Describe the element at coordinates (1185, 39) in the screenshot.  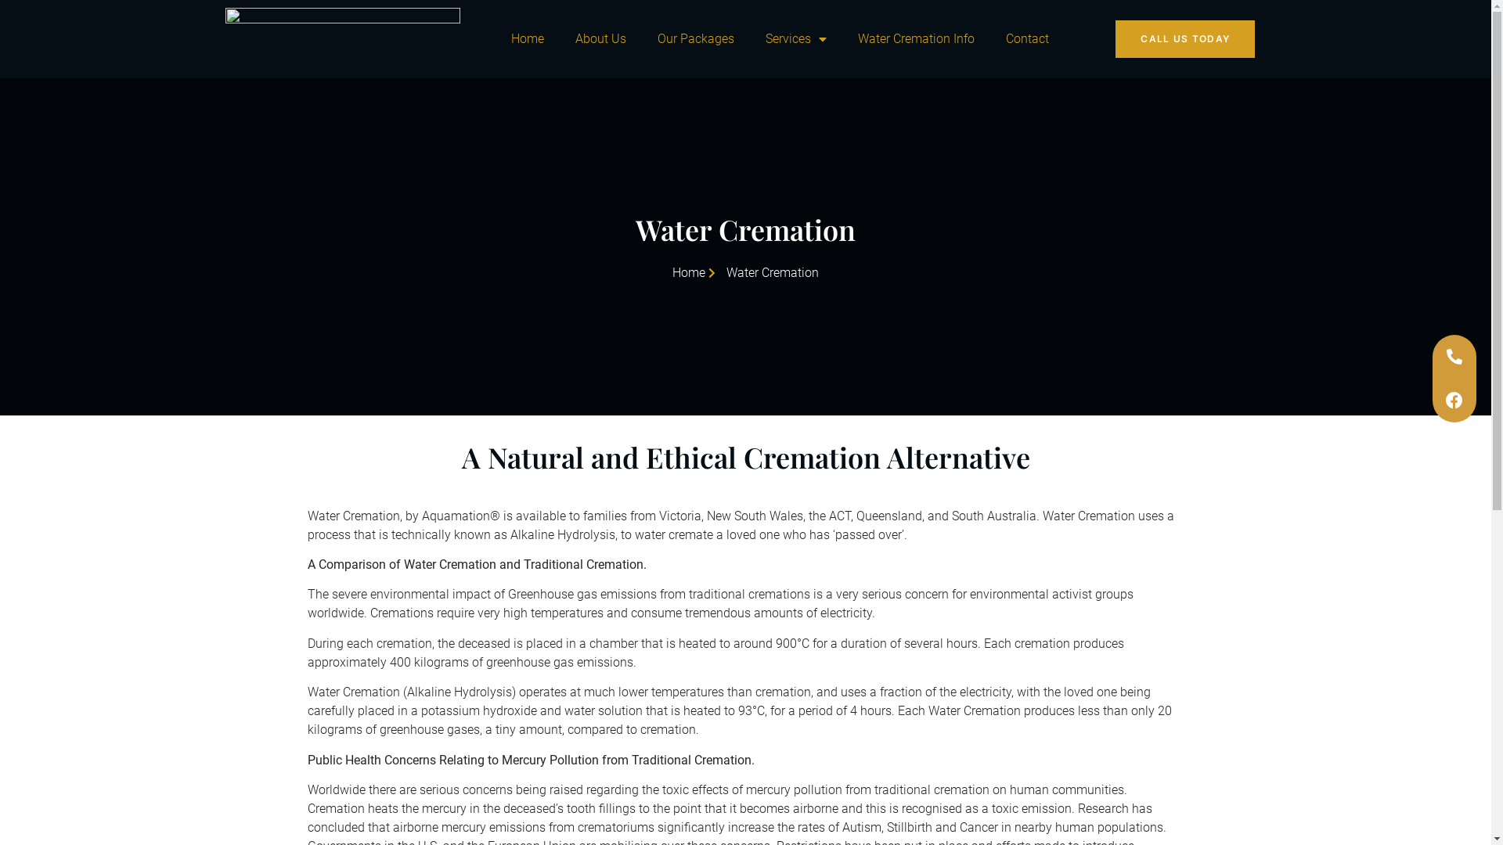
I see `CALL US TODAY` at that location.